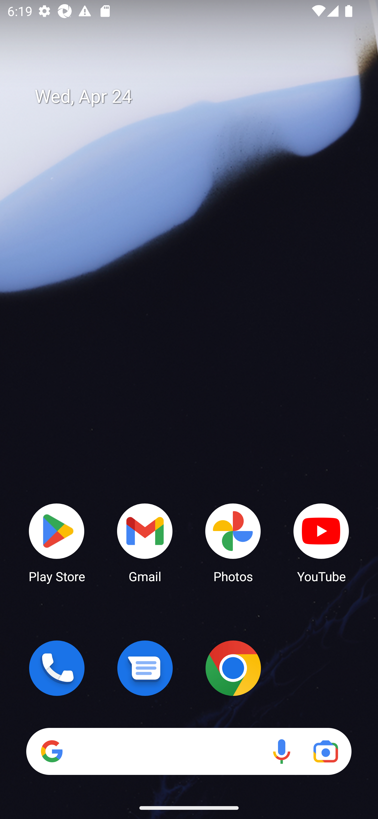  What do you see at coordinates (145, 668) in the screenshot?
I see `Messages` at bounding box center [145, 668].